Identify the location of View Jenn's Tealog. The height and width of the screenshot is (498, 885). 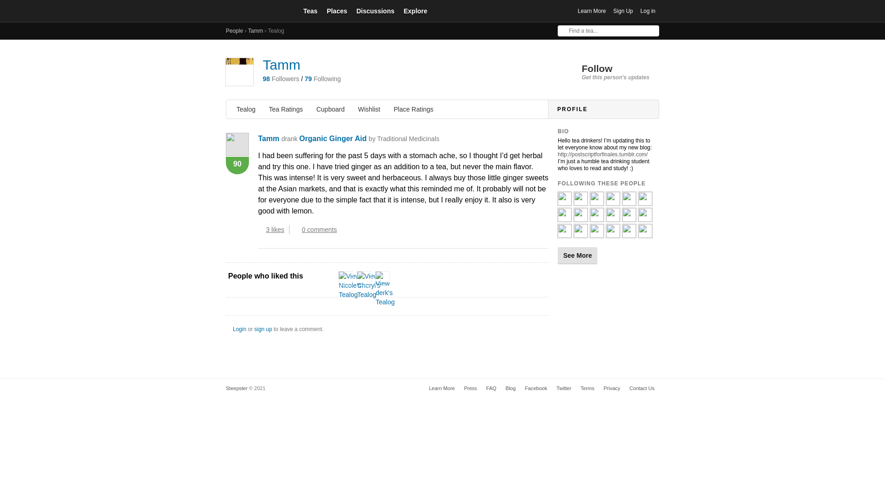
(645, 202).